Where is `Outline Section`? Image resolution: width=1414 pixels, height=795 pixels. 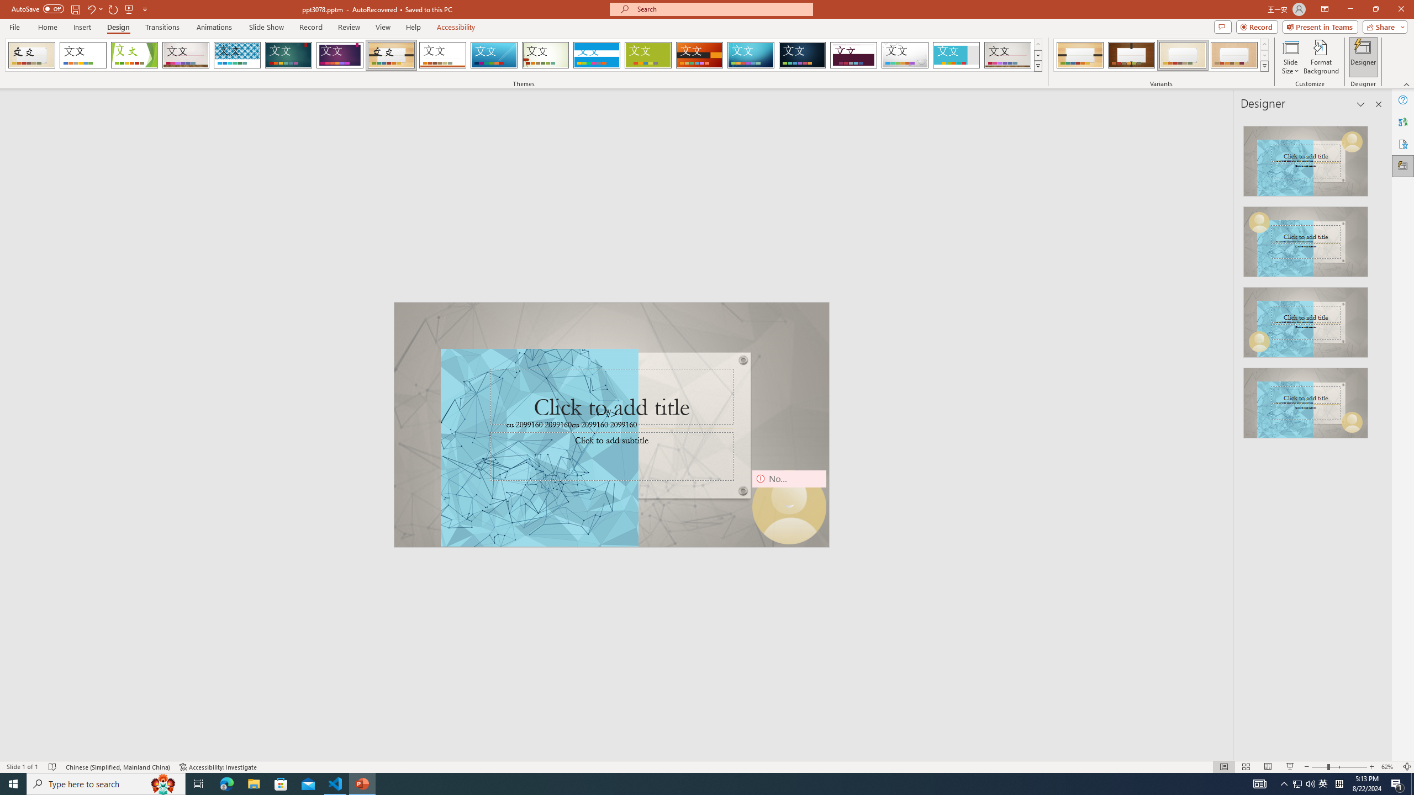 Outline Section is located at coordinates (183, 597).